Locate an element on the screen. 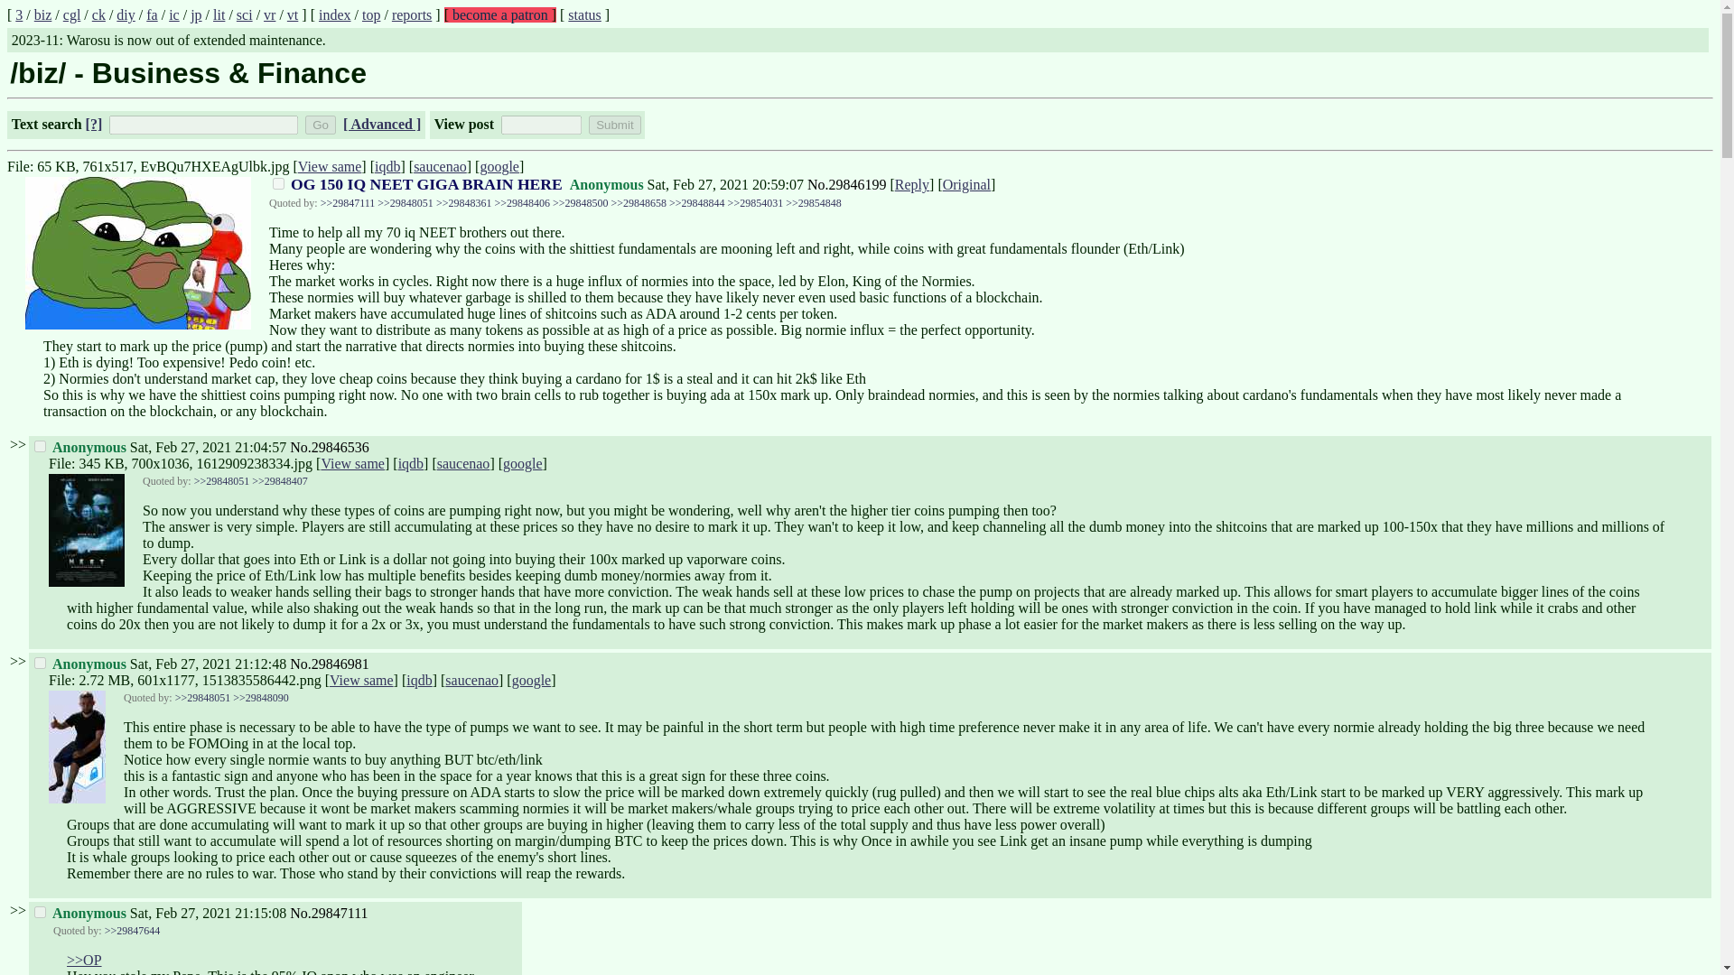 The height and width of the screenshot is (975, 1734). Reply is located at coordinates (912, 184).